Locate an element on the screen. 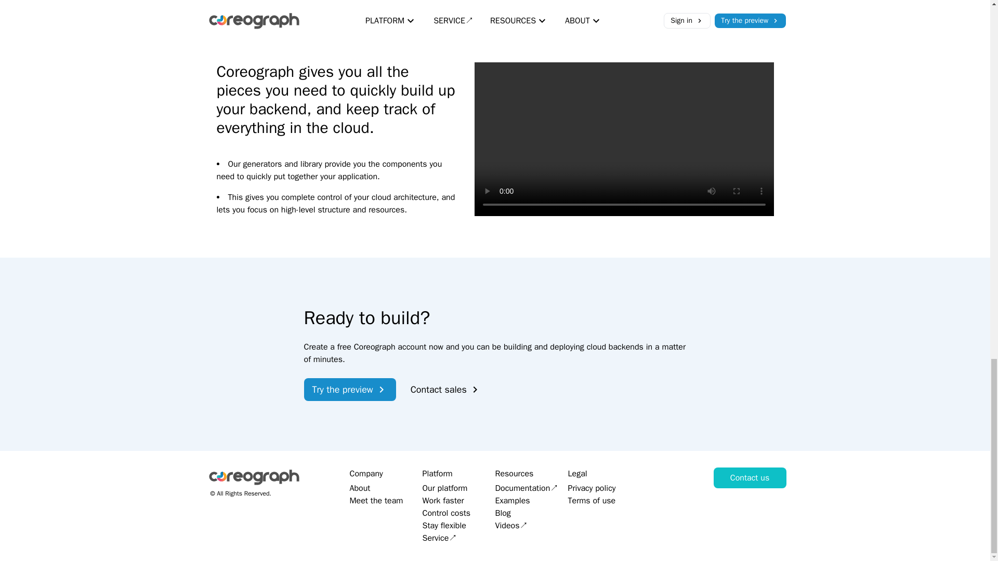  Assemble is located at coordinates (281, 16).